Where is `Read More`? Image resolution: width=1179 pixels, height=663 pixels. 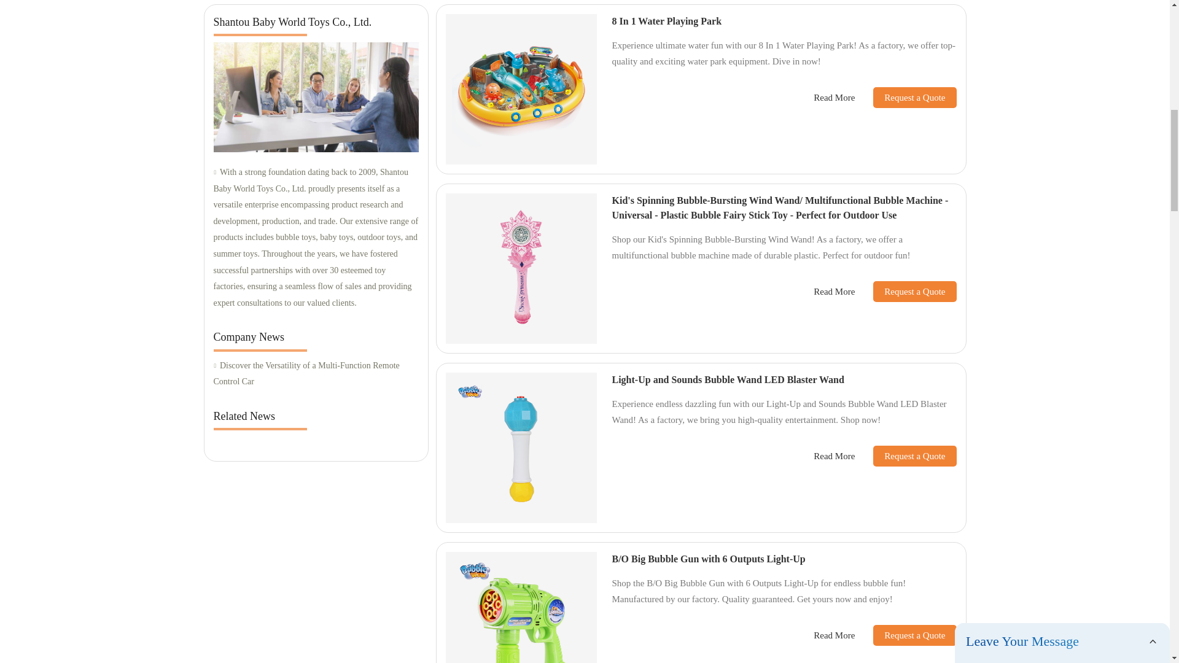 Read More is located at coordinates (834, 292).